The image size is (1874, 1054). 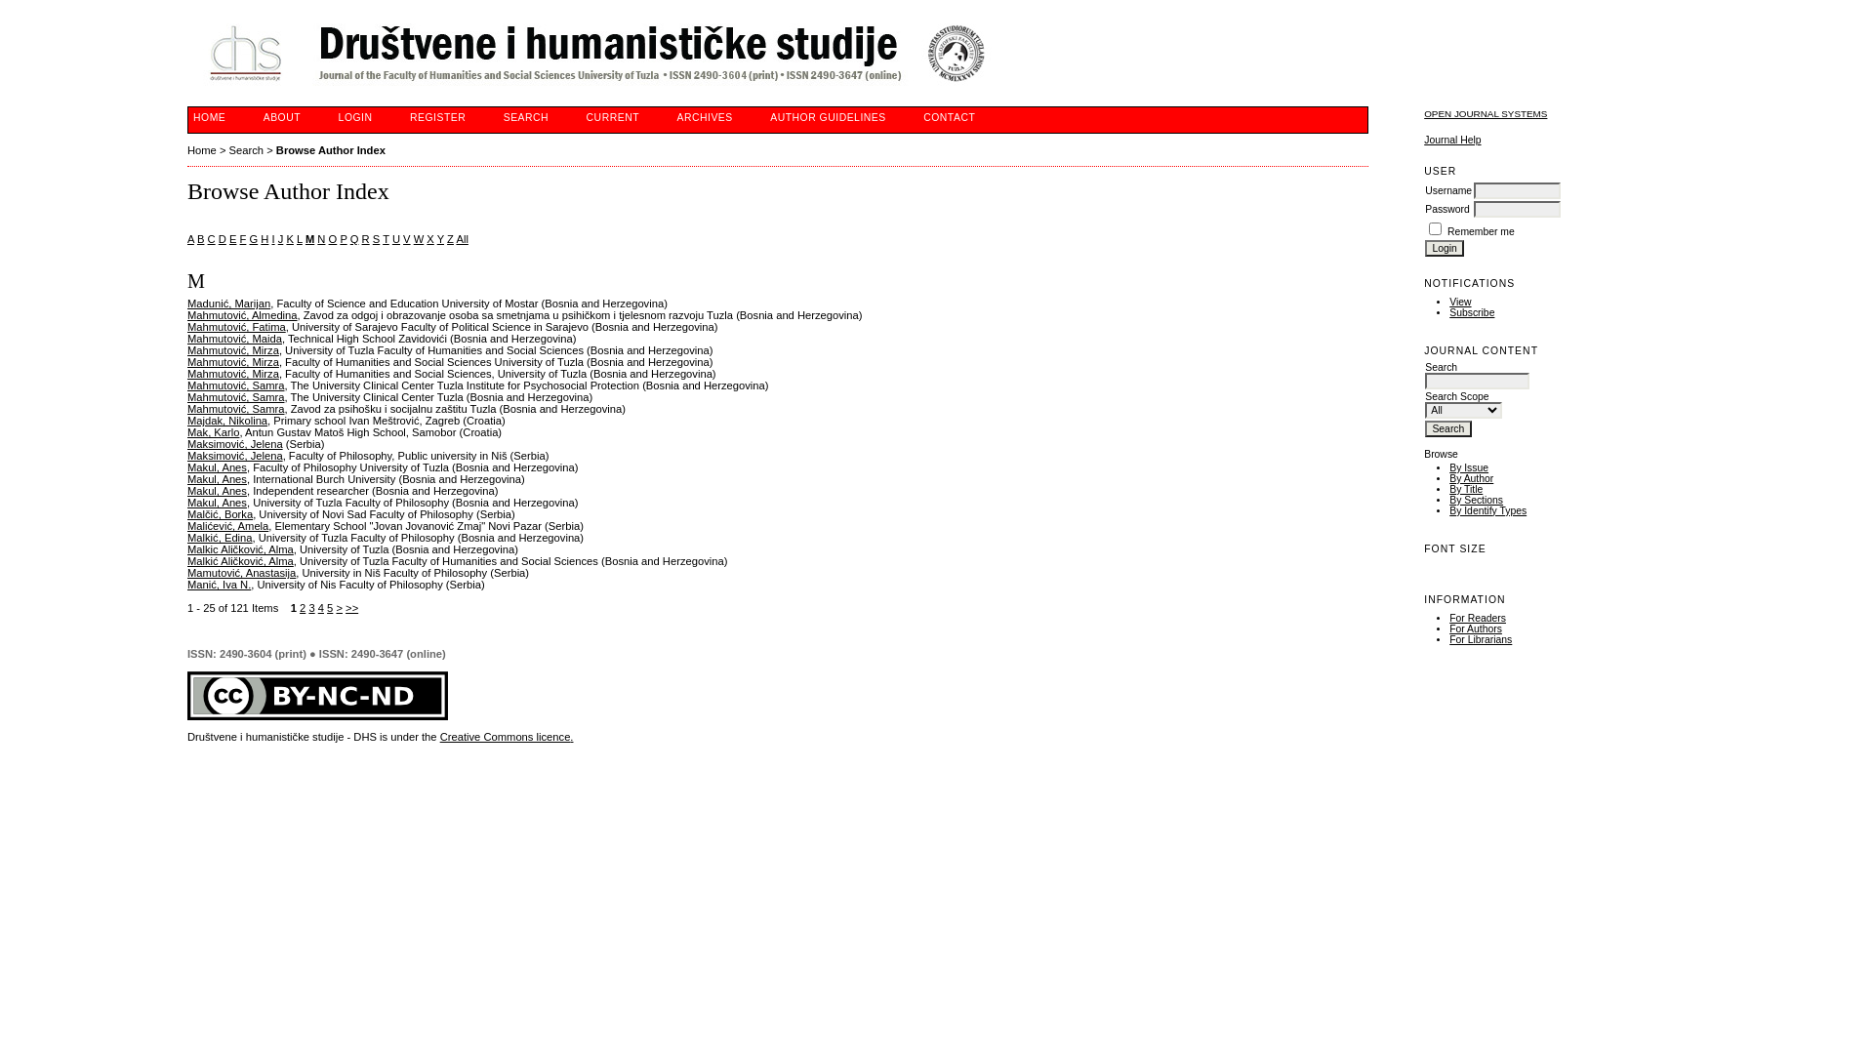 What do you see at coordinates (1472, 312) in the screenshot?
I see `Subscribe` at bounding box center [1472, 312].